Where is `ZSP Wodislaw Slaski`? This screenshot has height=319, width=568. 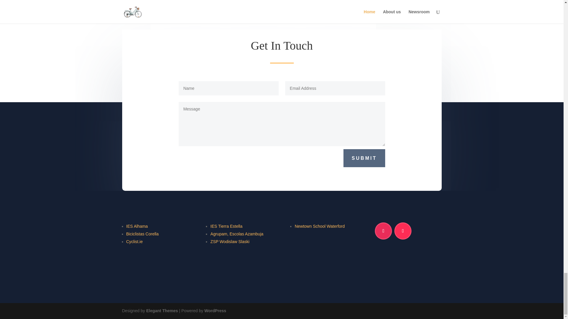
ZSP Wodislaw Slaski is located at coordinates (230, 242).